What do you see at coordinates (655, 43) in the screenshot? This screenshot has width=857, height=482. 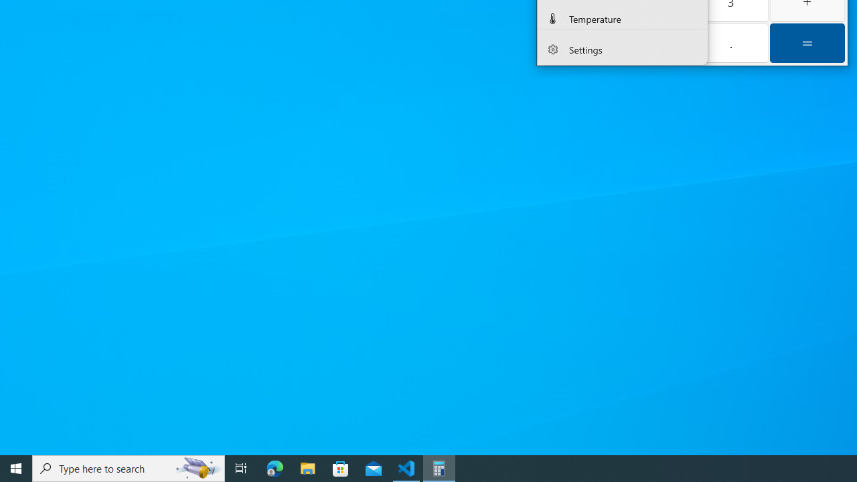 I see `Zero` at bounding box center [655, 43].